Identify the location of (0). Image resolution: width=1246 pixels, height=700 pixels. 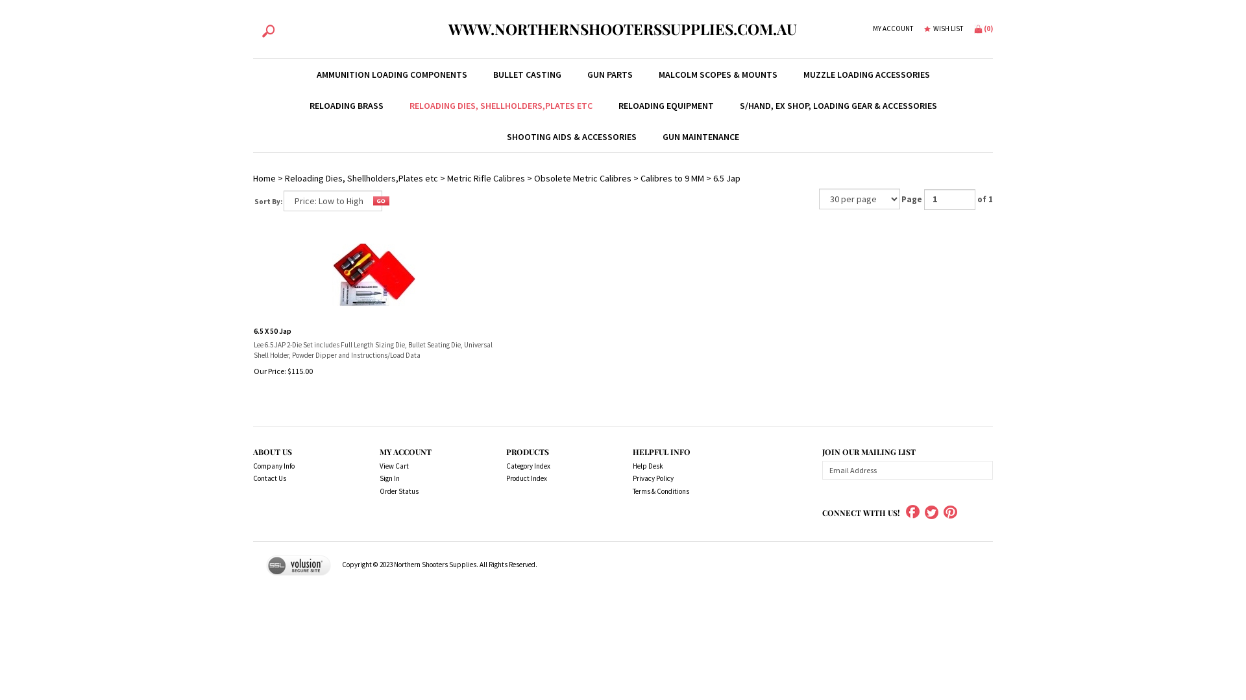
(984, 29).